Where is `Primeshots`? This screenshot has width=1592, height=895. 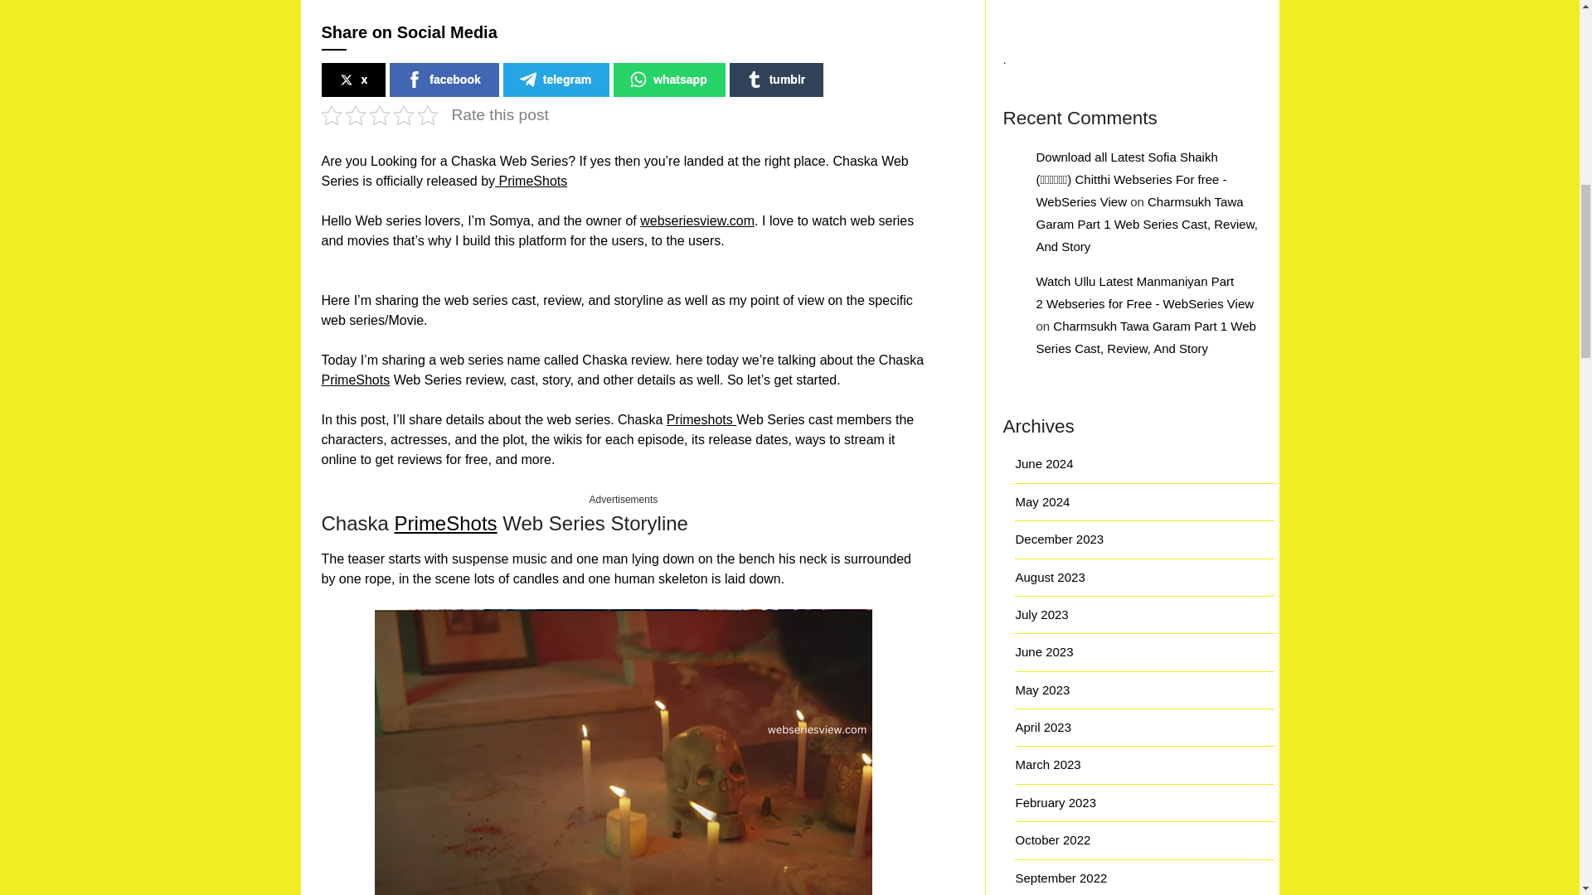
Primeshots is located at coordinates (701, 419).